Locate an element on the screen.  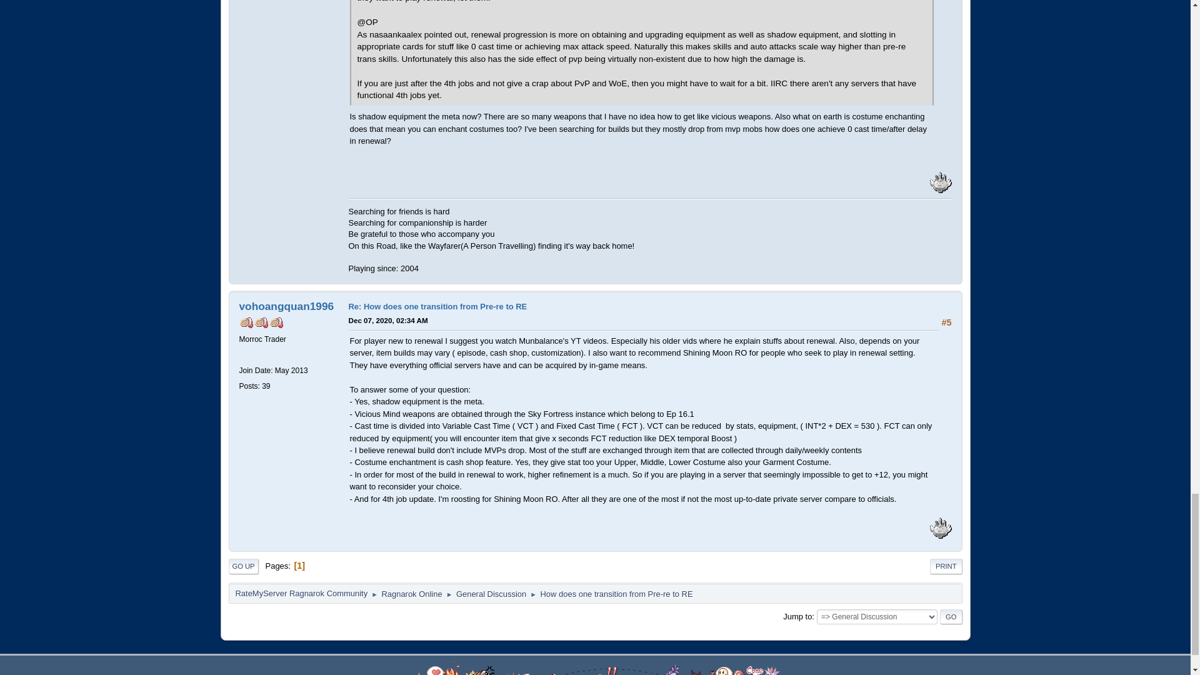
back to top is located at coordinates (595, 669).